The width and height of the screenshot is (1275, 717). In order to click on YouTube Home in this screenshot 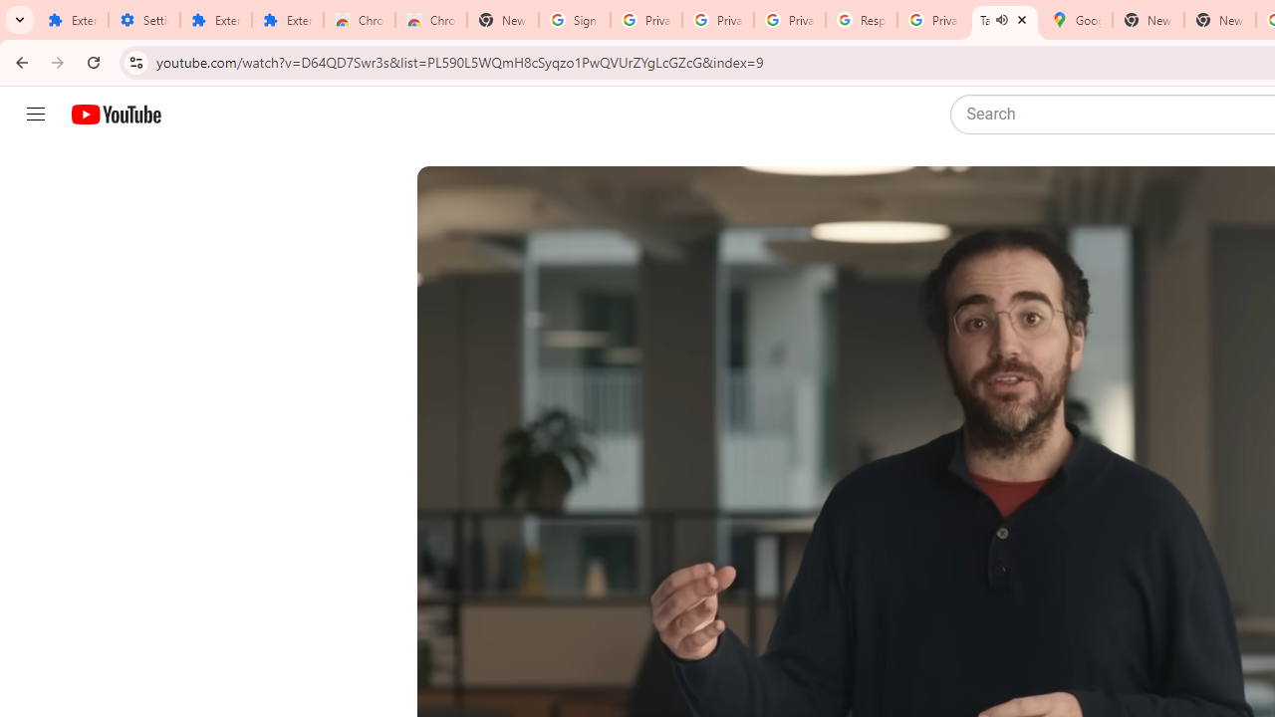, I will do `click(116, 115)`.